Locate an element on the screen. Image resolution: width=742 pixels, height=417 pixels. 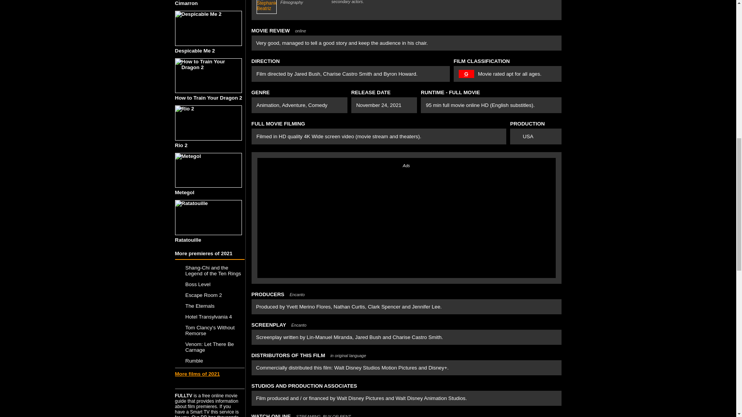
Despicable Me 2, movie is located at coordinates (208, 28).